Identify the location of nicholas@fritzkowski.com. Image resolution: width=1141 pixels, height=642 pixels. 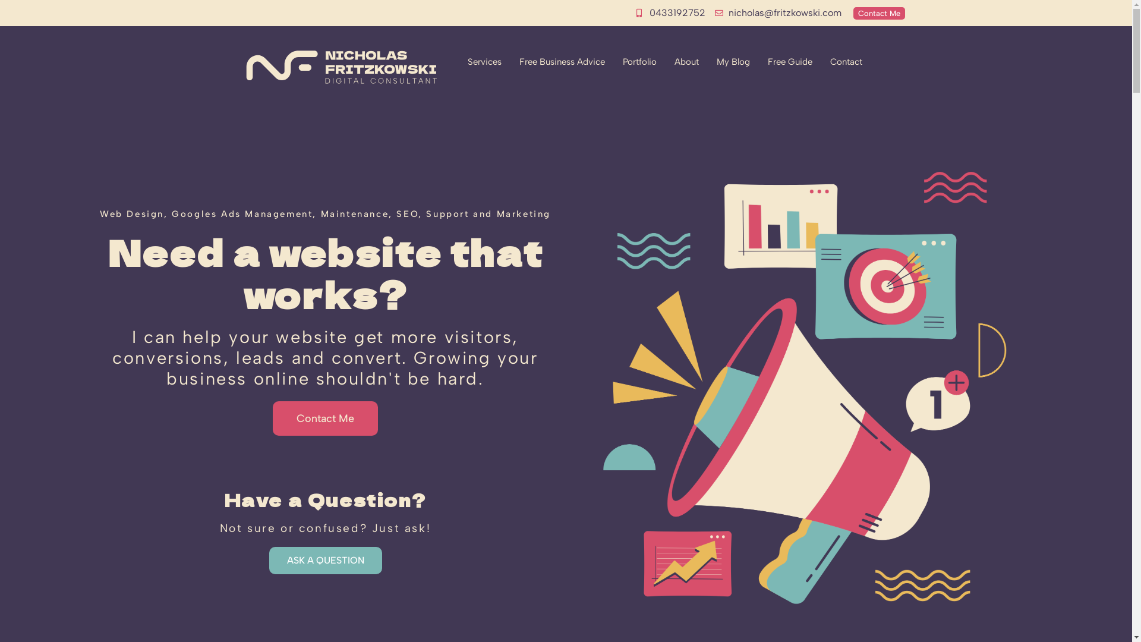
(778, 13).